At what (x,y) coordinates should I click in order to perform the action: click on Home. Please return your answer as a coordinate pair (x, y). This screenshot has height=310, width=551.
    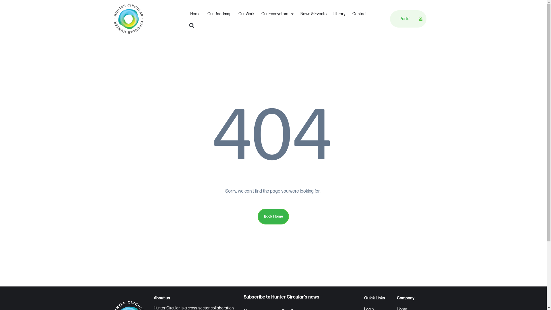
    Looking at the image, I should click on (195, 14).